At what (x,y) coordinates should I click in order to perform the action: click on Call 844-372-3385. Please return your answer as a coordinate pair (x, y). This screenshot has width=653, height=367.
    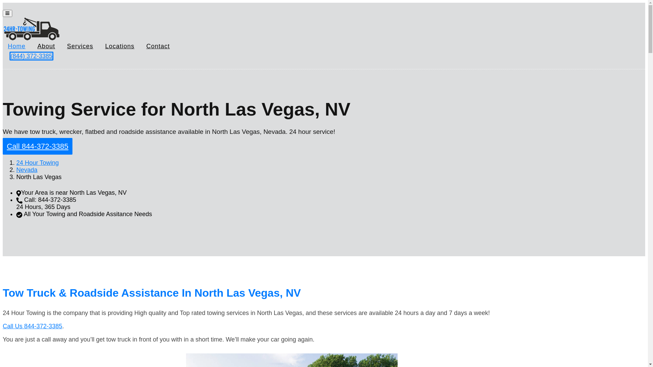
    Looking at the image, I should click on (37, 146).